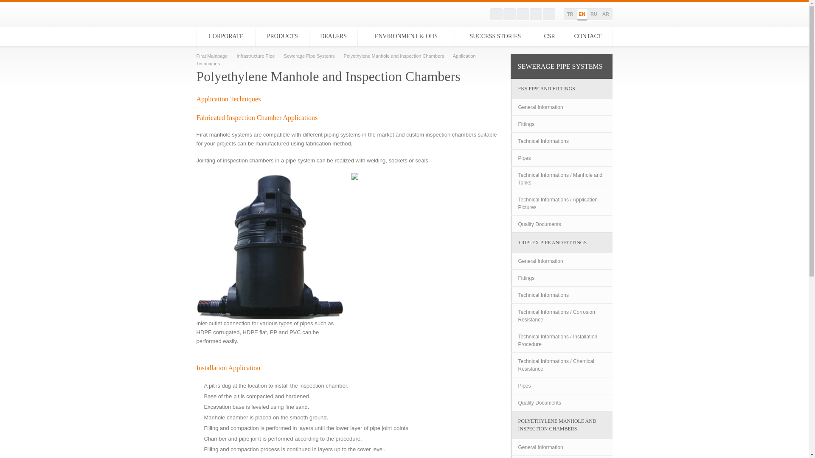  What do you see at coordinates (522, 14) in the screenshot?
I see `YouTube` at bounding box center [522, 14].